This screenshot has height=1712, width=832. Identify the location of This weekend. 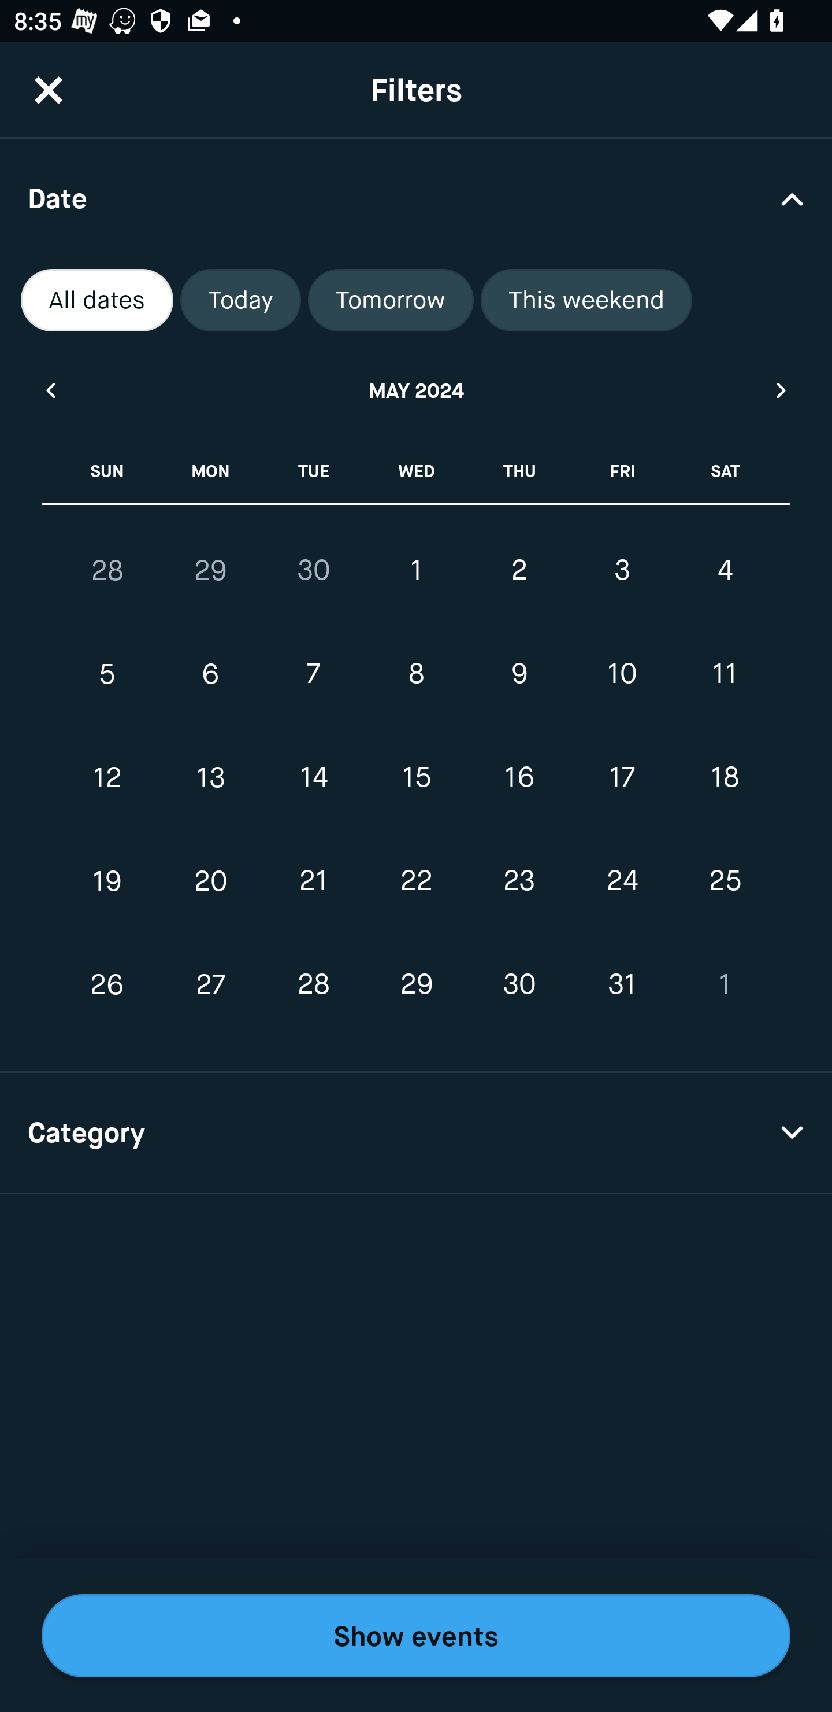
(586, 300).